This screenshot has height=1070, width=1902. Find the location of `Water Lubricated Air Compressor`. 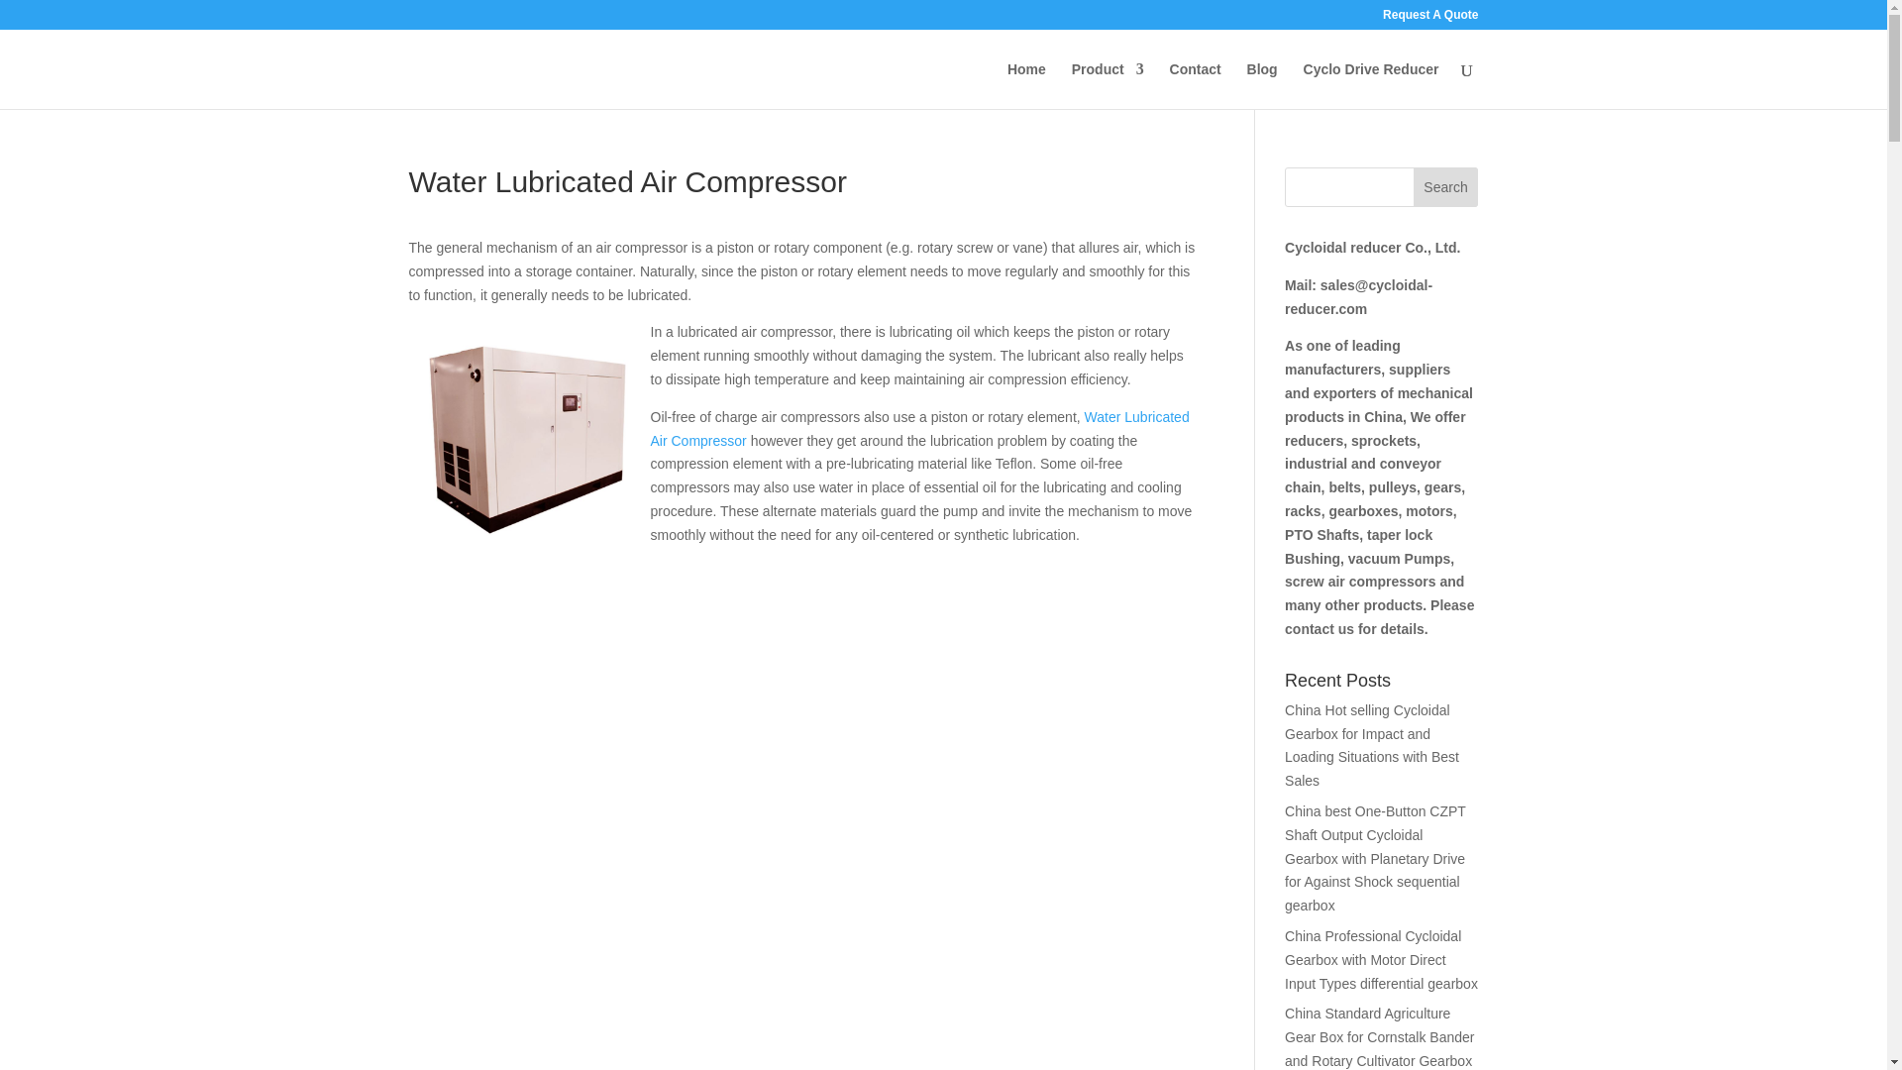

Water Lubricated Air Compressor is located at coordinates (919, 428).